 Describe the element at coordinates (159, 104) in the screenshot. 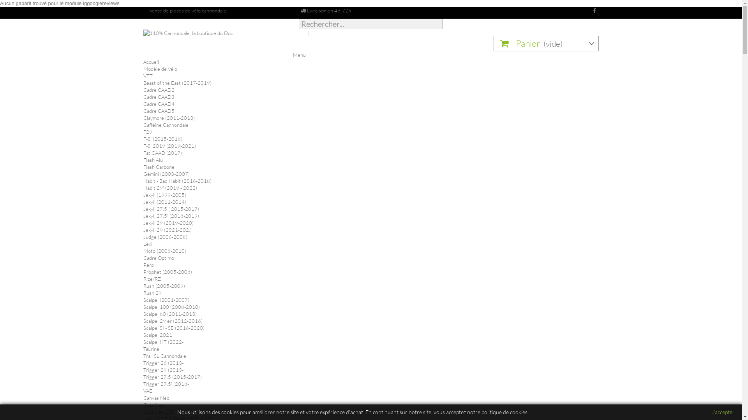

I see `Cadre CAAD4` at that location.